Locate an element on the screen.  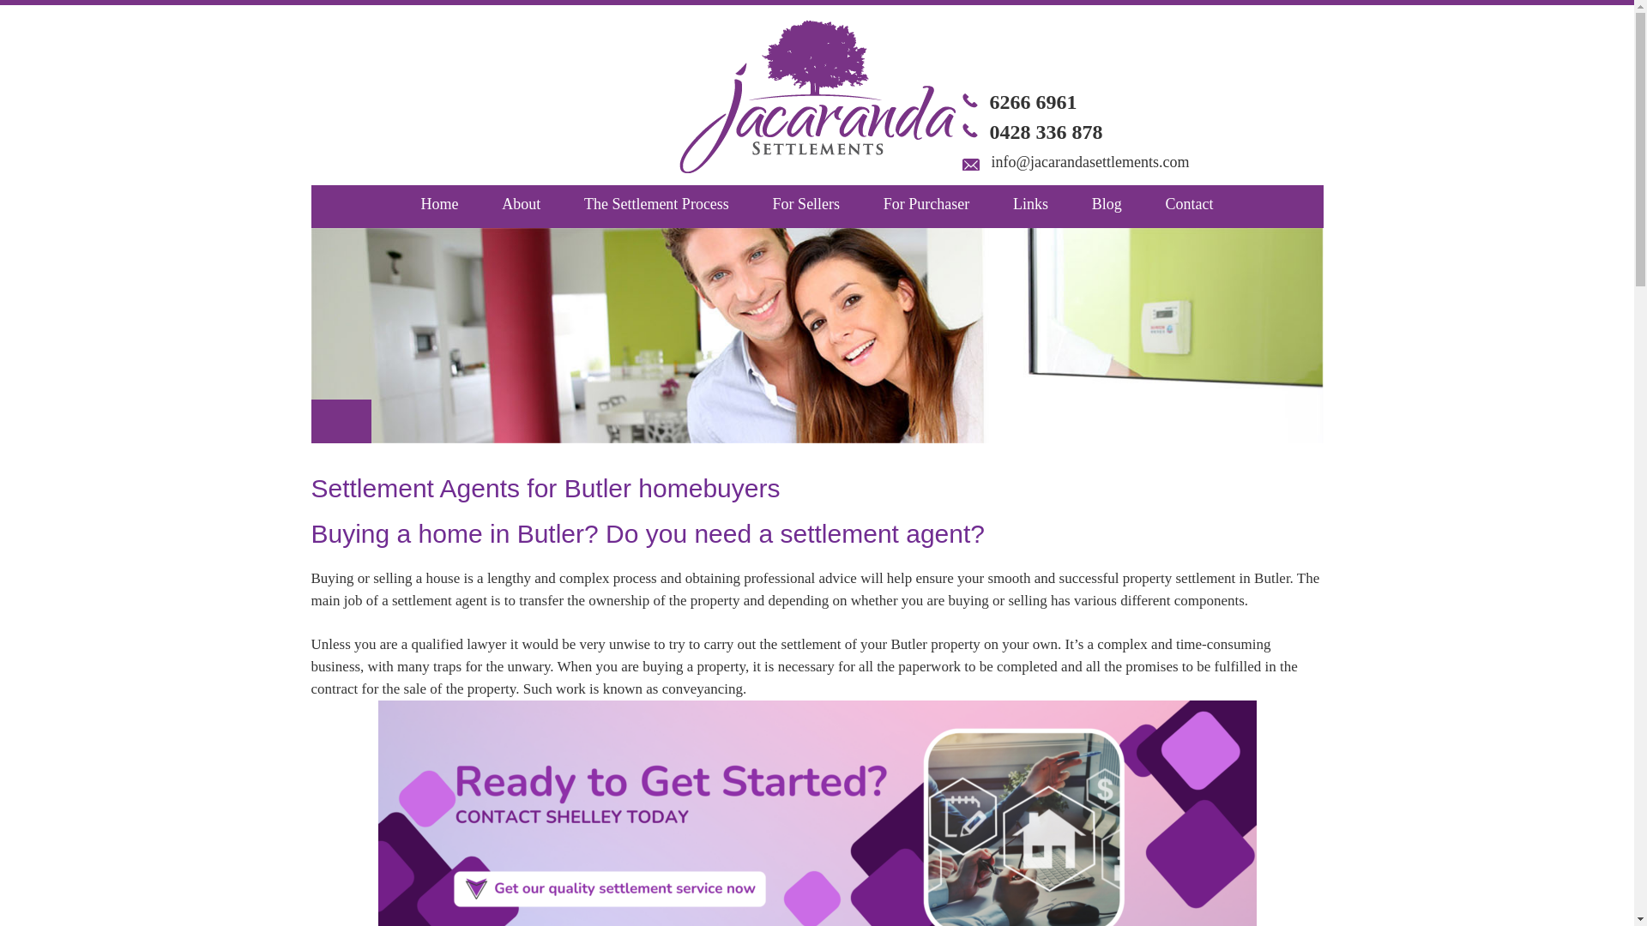
About is located at coordinates (521, 206).